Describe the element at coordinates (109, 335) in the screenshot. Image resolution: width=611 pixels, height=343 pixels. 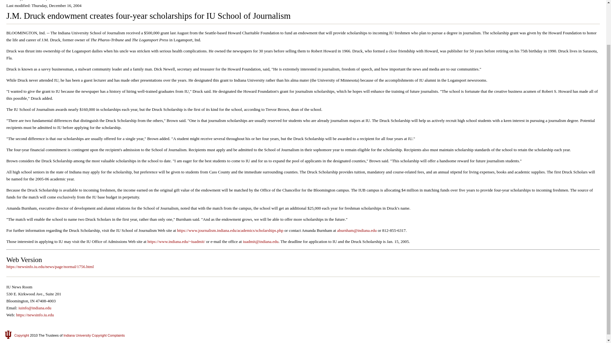
I see `Copyright Complaints` at that location.